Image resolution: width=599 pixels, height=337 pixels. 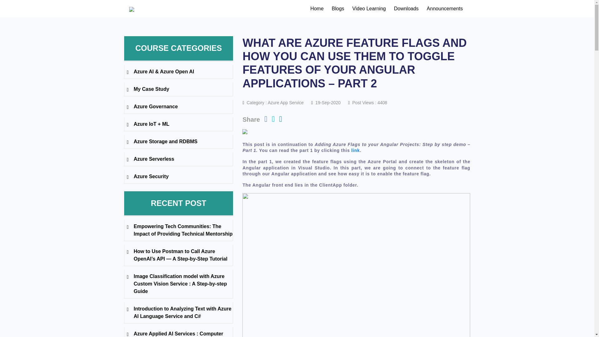 What do you see at coordinates (178, 141) in the screenshot?
I see `Azure Storage and RDBMS` at bounding box center [178, 141].